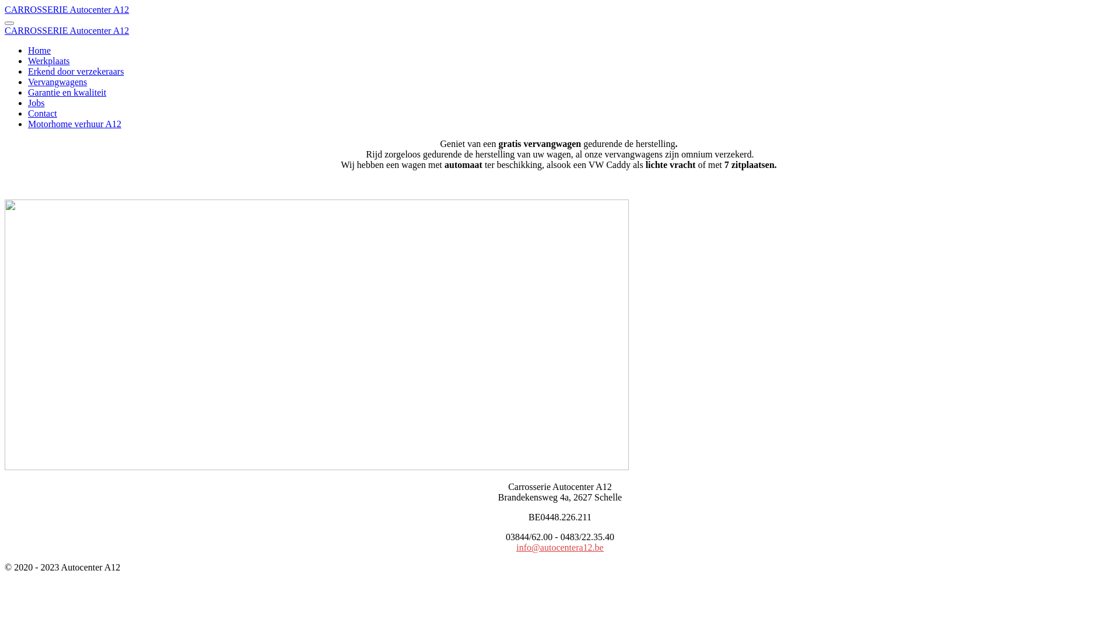  I want to click on Jobs, so click(36, 103).